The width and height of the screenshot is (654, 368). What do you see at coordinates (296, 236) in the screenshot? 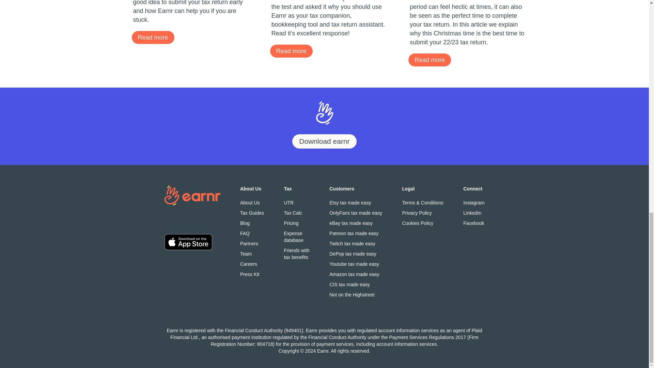
I see `Download earnr` at bounding box center [296, 236].